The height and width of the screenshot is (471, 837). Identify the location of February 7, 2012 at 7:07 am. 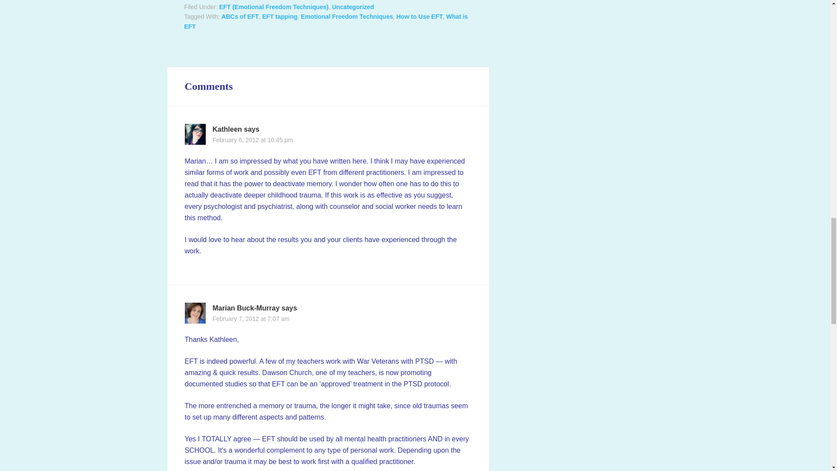
(251, 318).